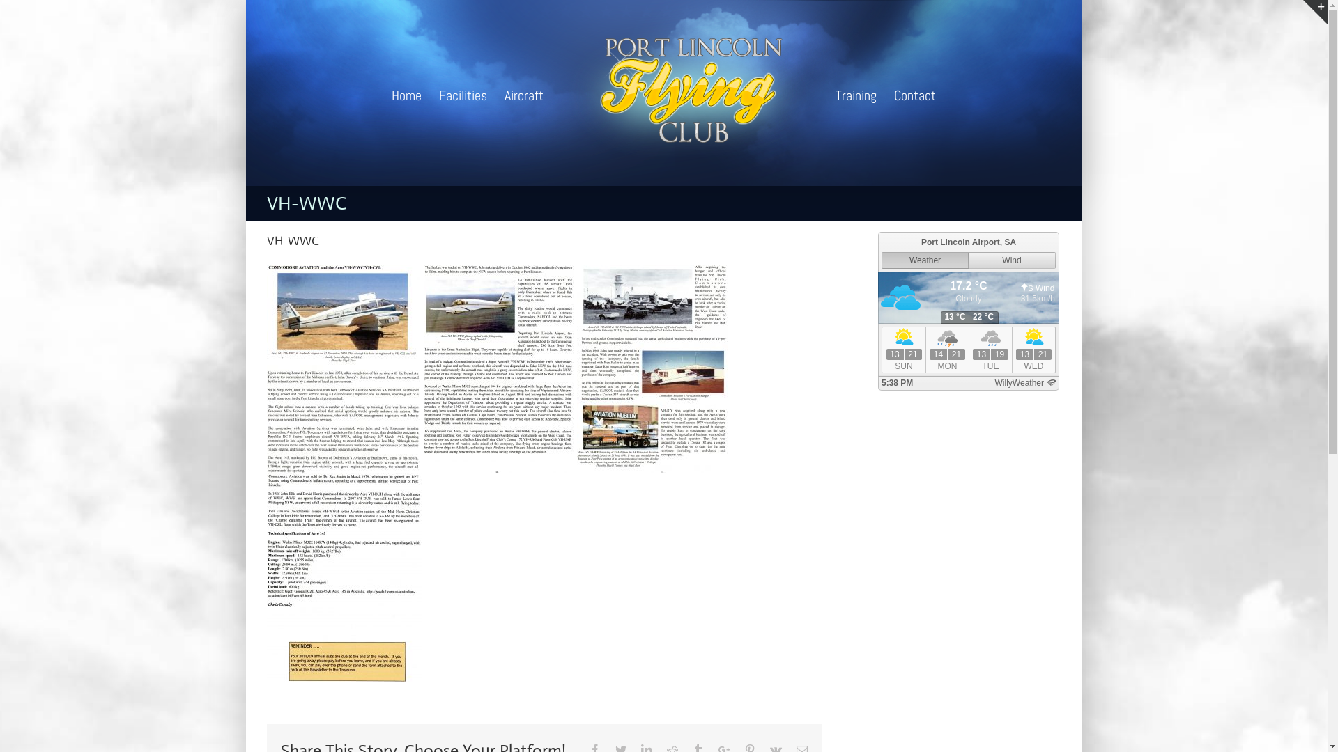  What do you see at coordinates (969, 384) in the screenshot?
I see `forecast` at bounding box center [969, 384].